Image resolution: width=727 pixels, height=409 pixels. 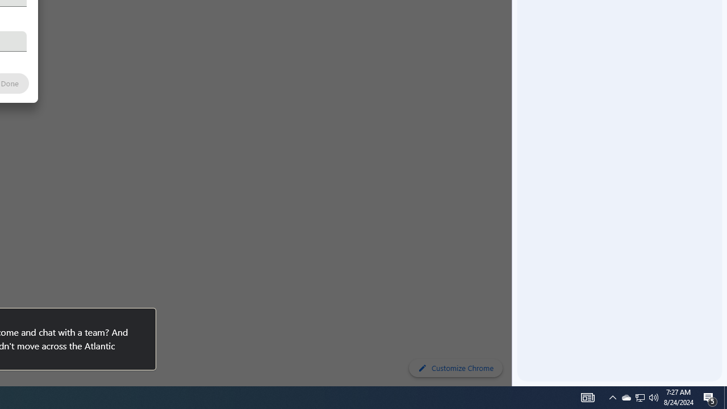 I want to click on Side Panel Resize Handle, so click(x=514, y=23).